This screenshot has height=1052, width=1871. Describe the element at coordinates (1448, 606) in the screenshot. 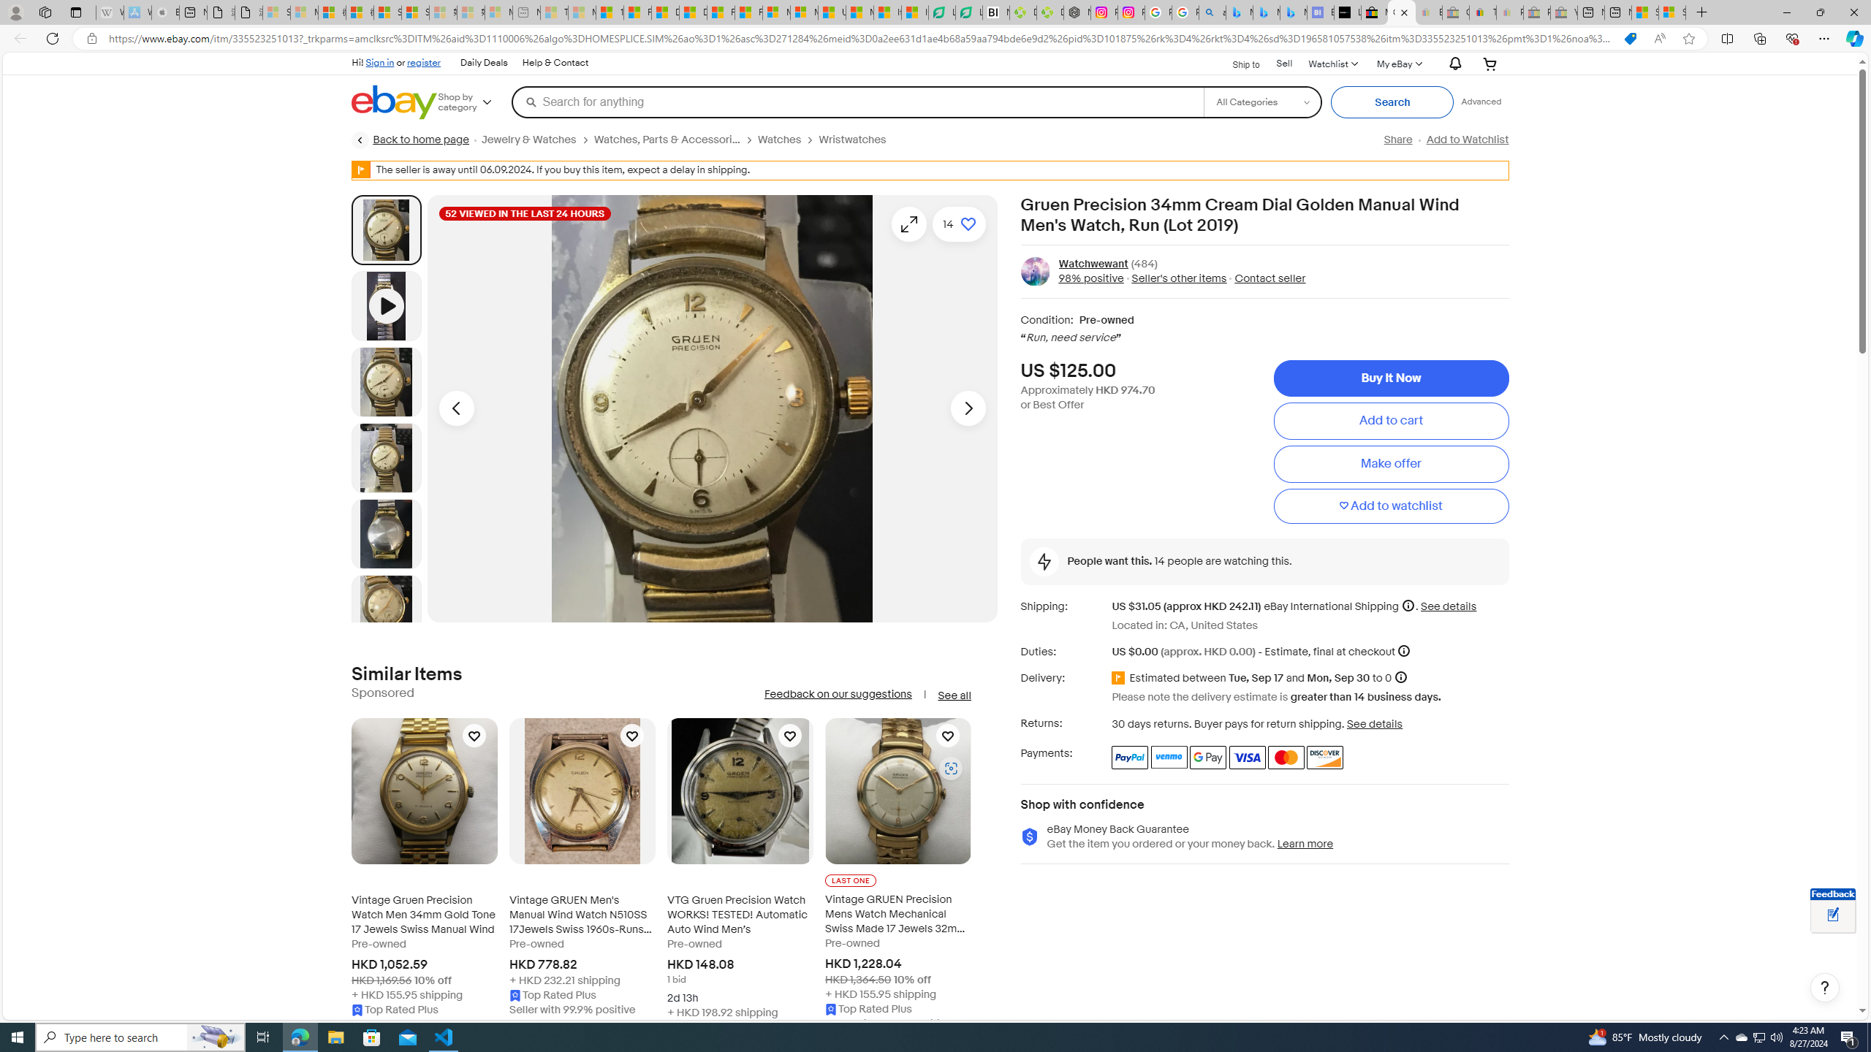

I see `See details for shipping` at that location.